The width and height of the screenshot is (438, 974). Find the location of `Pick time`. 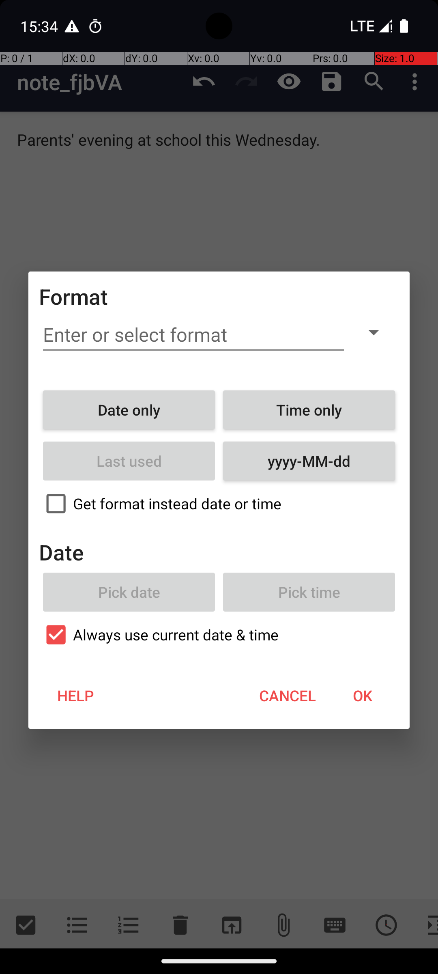

Pick time is located at coordinates (309, 592).